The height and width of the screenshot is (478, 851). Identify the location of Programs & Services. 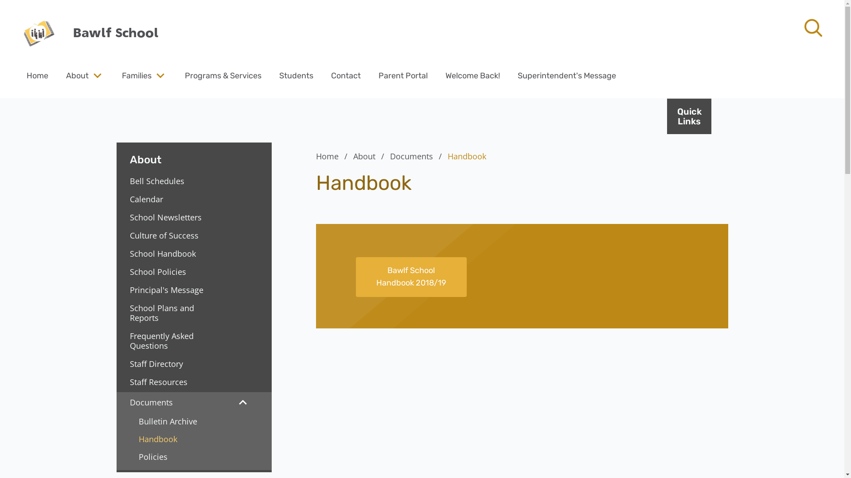
(223, 75).